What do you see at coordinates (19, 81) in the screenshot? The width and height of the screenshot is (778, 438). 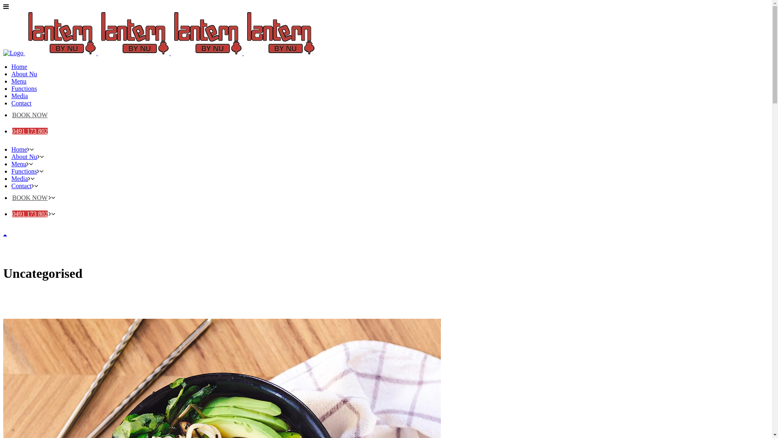 I see `Menu` at bounding box center [19, 81].